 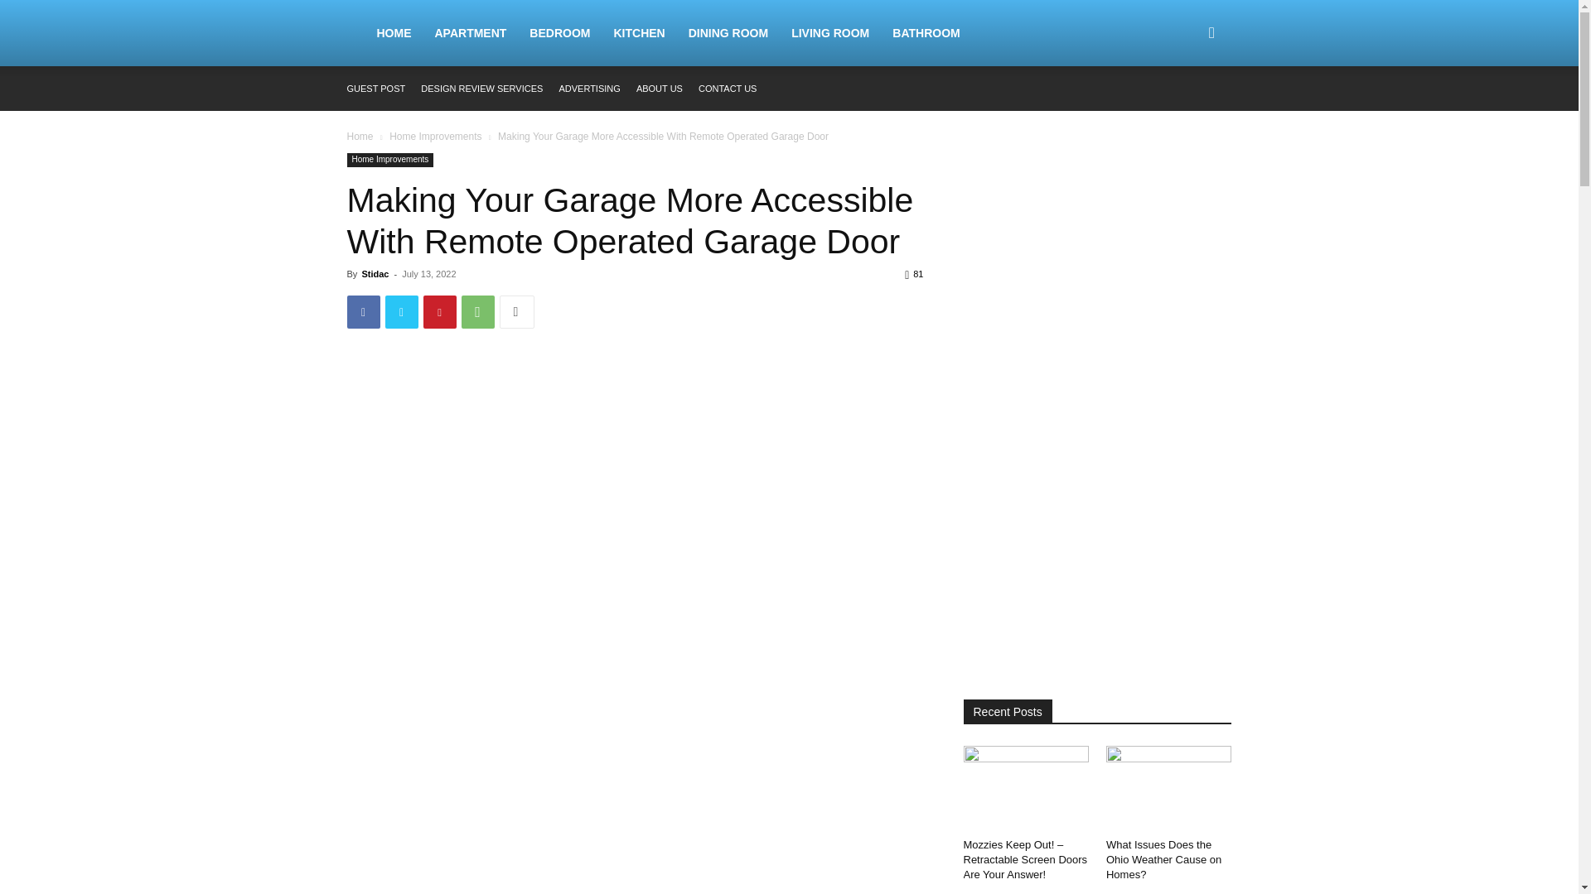 I want to click on Facebook, so click(x=363, y=312).